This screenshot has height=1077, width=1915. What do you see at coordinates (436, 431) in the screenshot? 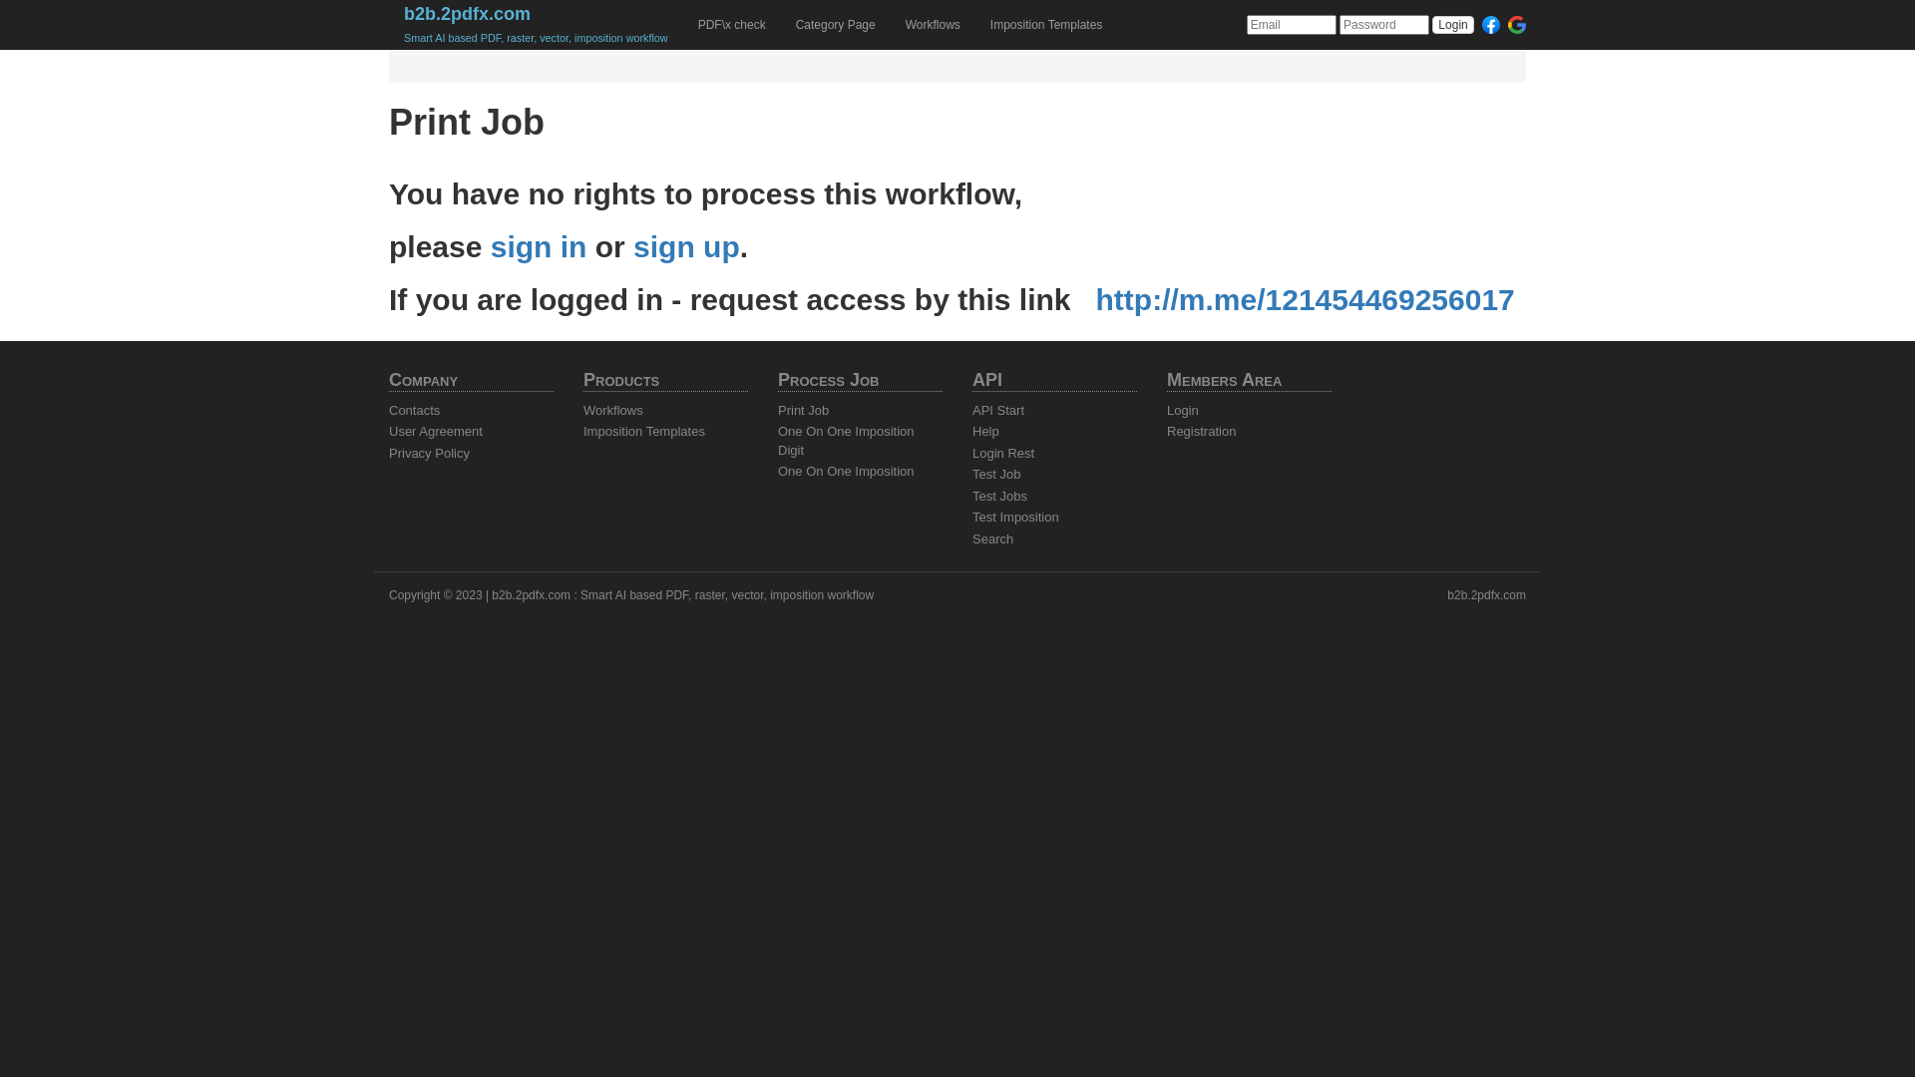
I see `User Agreement` at bounding box center [436, 431].